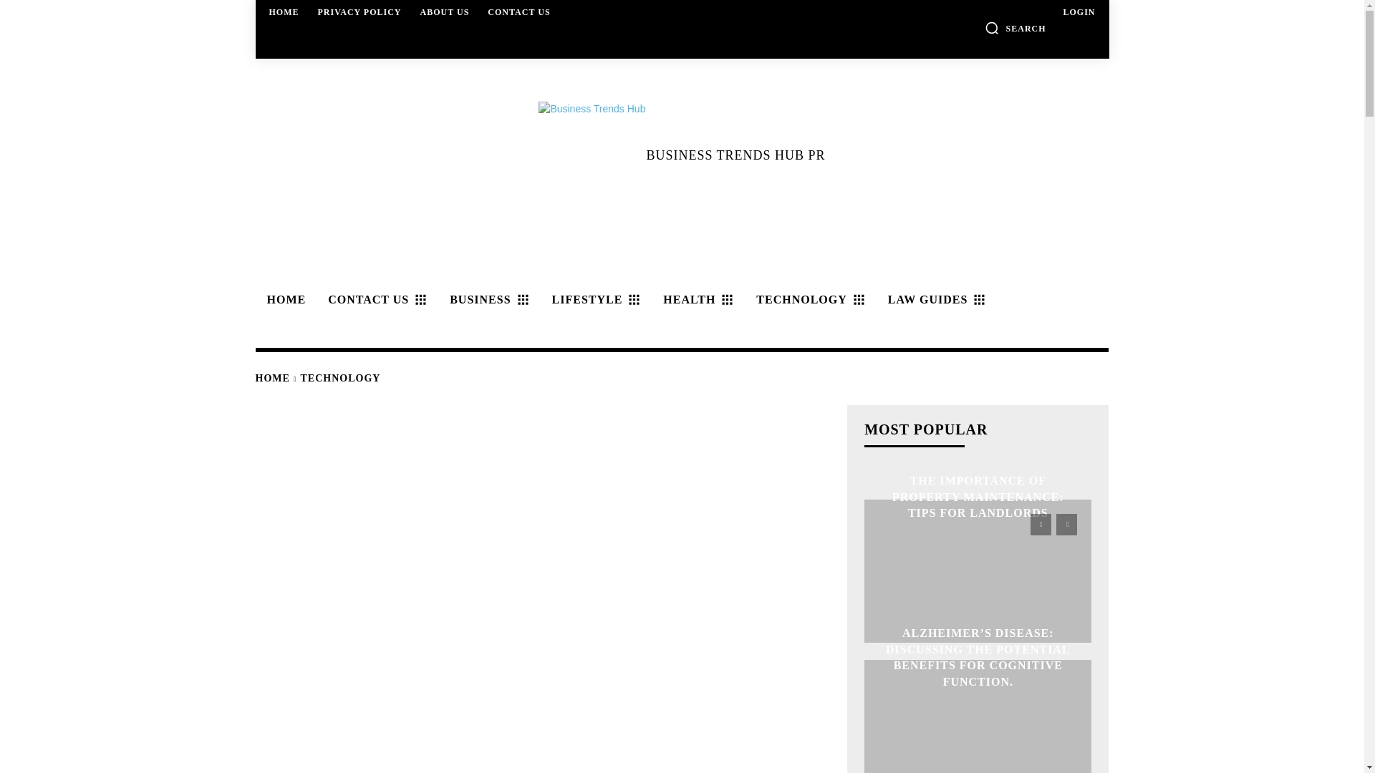 The image size is (1375, 773). What do you see at coordinates (284, 11) in the screenshot?
I see `HOME` at bounding box center [284, 11].